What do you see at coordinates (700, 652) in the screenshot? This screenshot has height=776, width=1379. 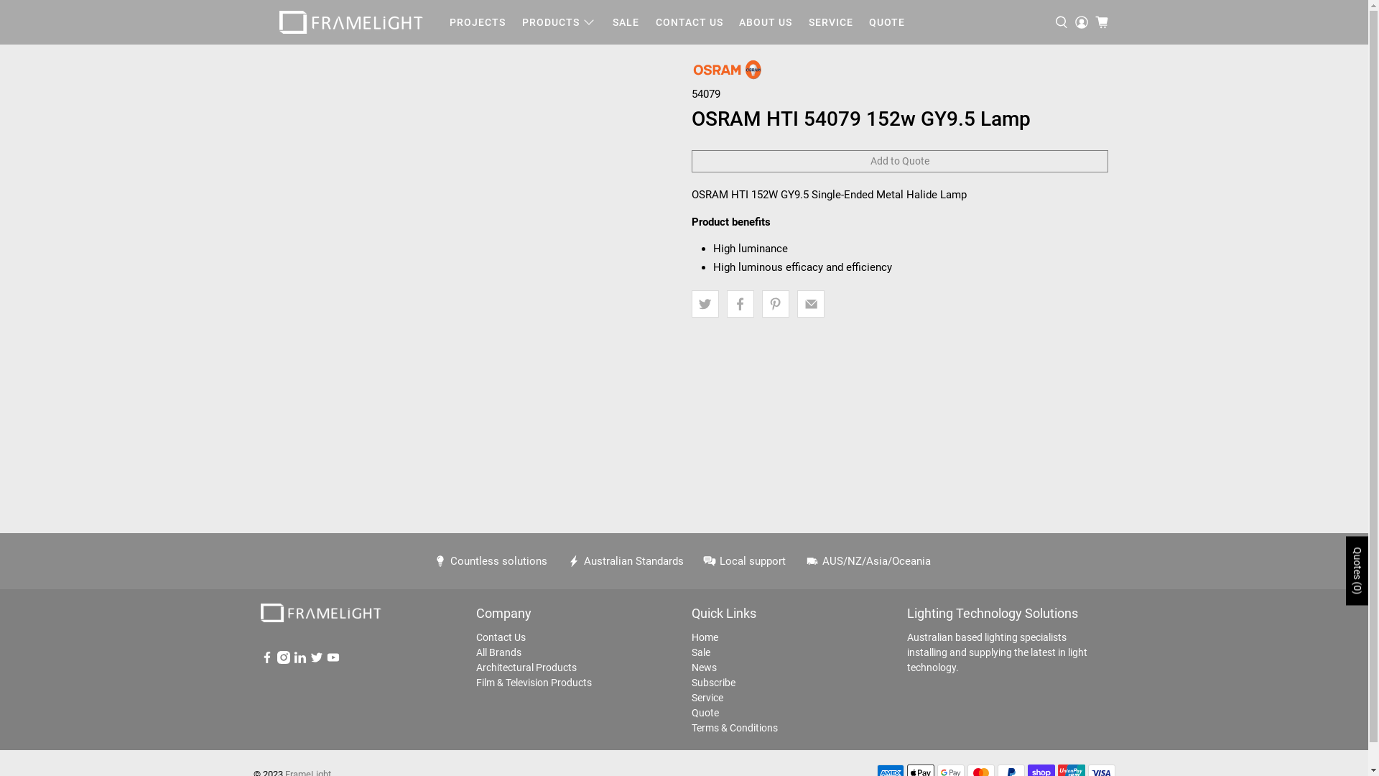 I see `Sale` at bounding box center [700, 652].